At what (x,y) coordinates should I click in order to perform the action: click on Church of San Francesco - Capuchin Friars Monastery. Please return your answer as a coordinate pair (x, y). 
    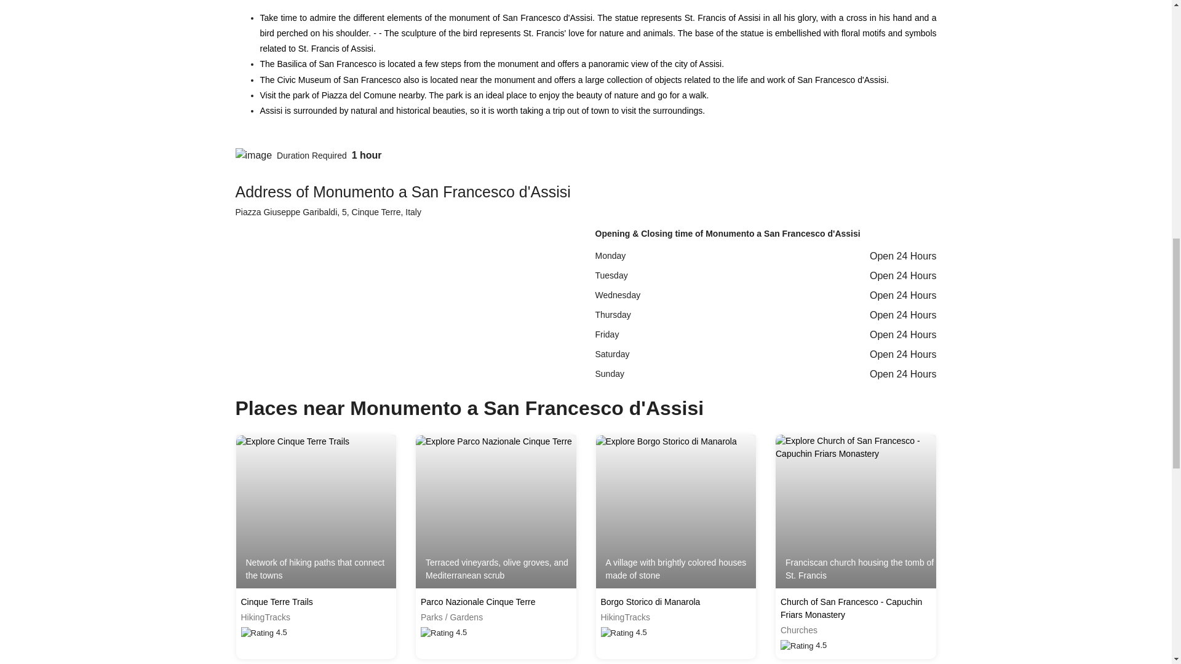
    Looking at the image, I should click on (856, 608).